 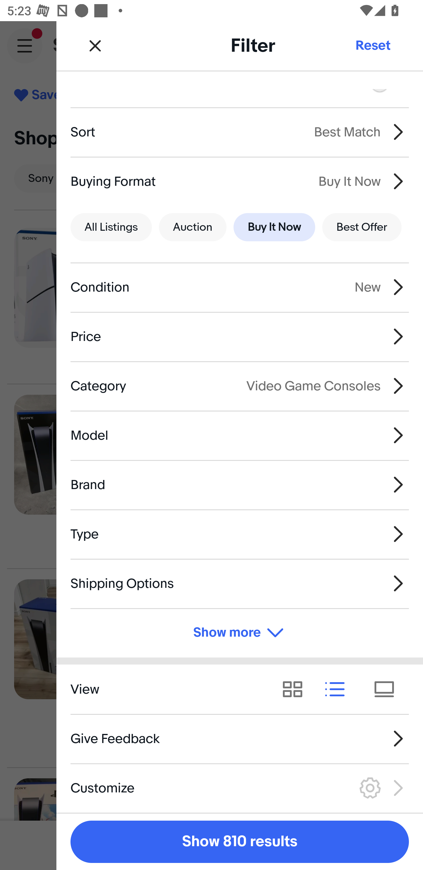 What do you see at coordinates (240, 484) in the screenshot?
I see `Brand` at bounding box center [240, 484].